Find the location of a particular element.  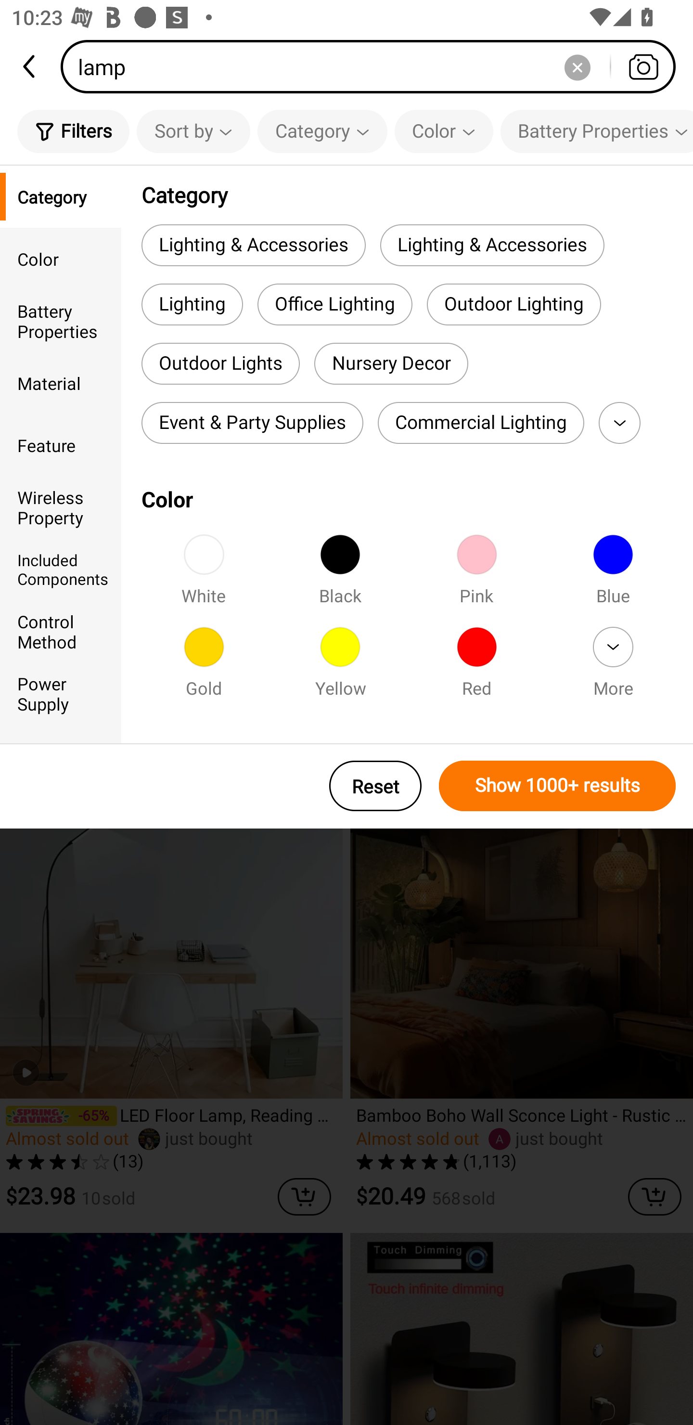

Battery Properties is located at coordinates (61, 321).